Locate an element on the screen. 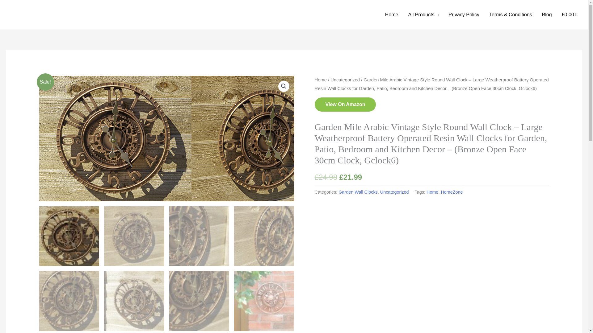  Home is located at coordinates (392, 15).